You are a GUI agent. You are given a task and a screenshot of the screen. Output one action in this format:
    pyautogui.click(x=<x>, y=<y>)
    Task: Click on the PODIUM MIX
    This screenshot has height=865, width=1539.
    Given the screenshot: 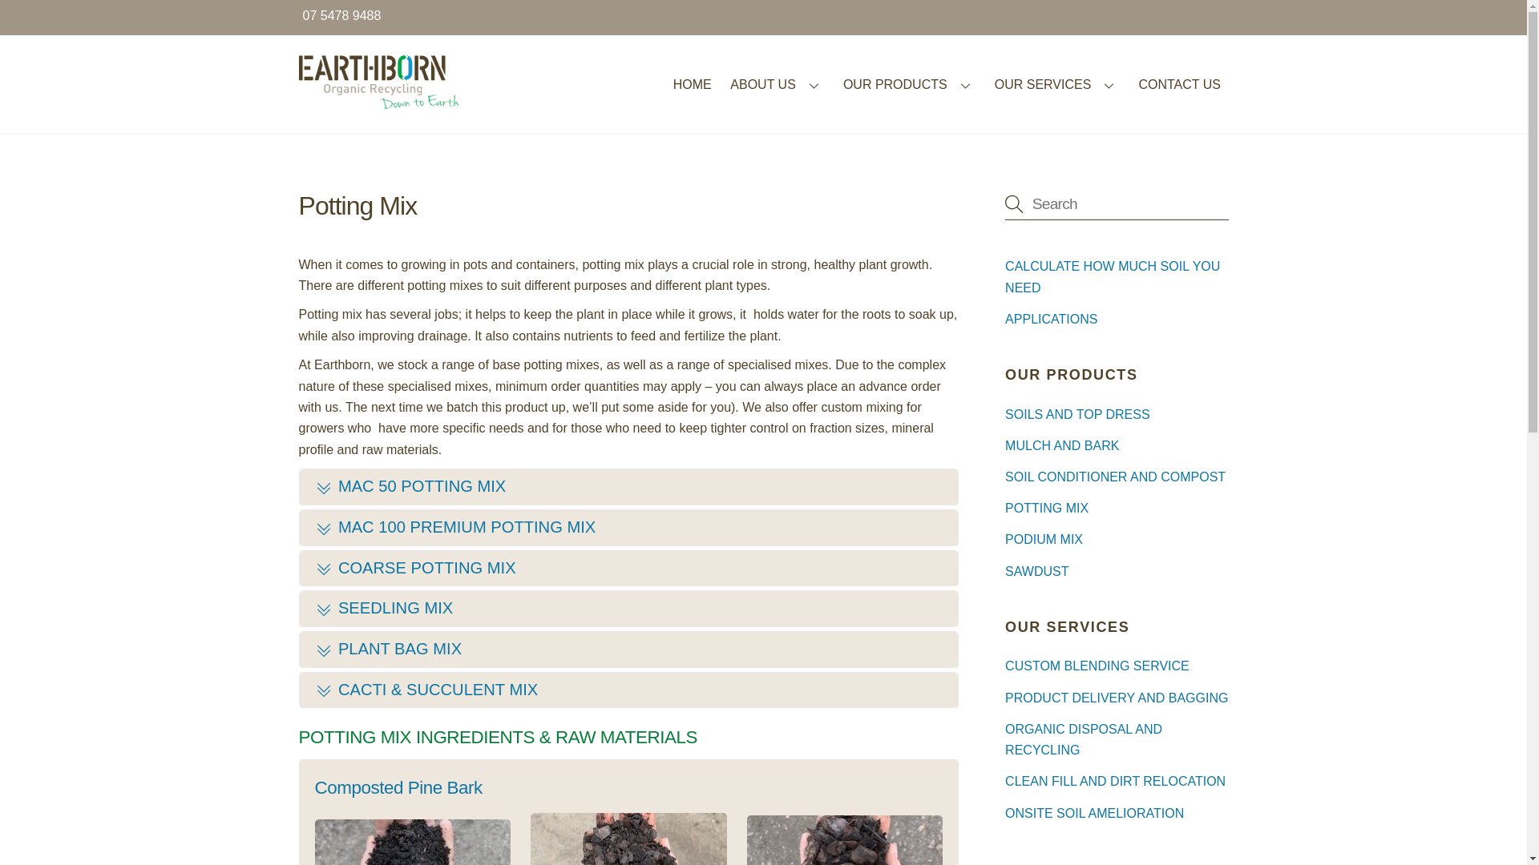 What is the action you would take?
    pyautogui.click(x=1044, y=540)
    